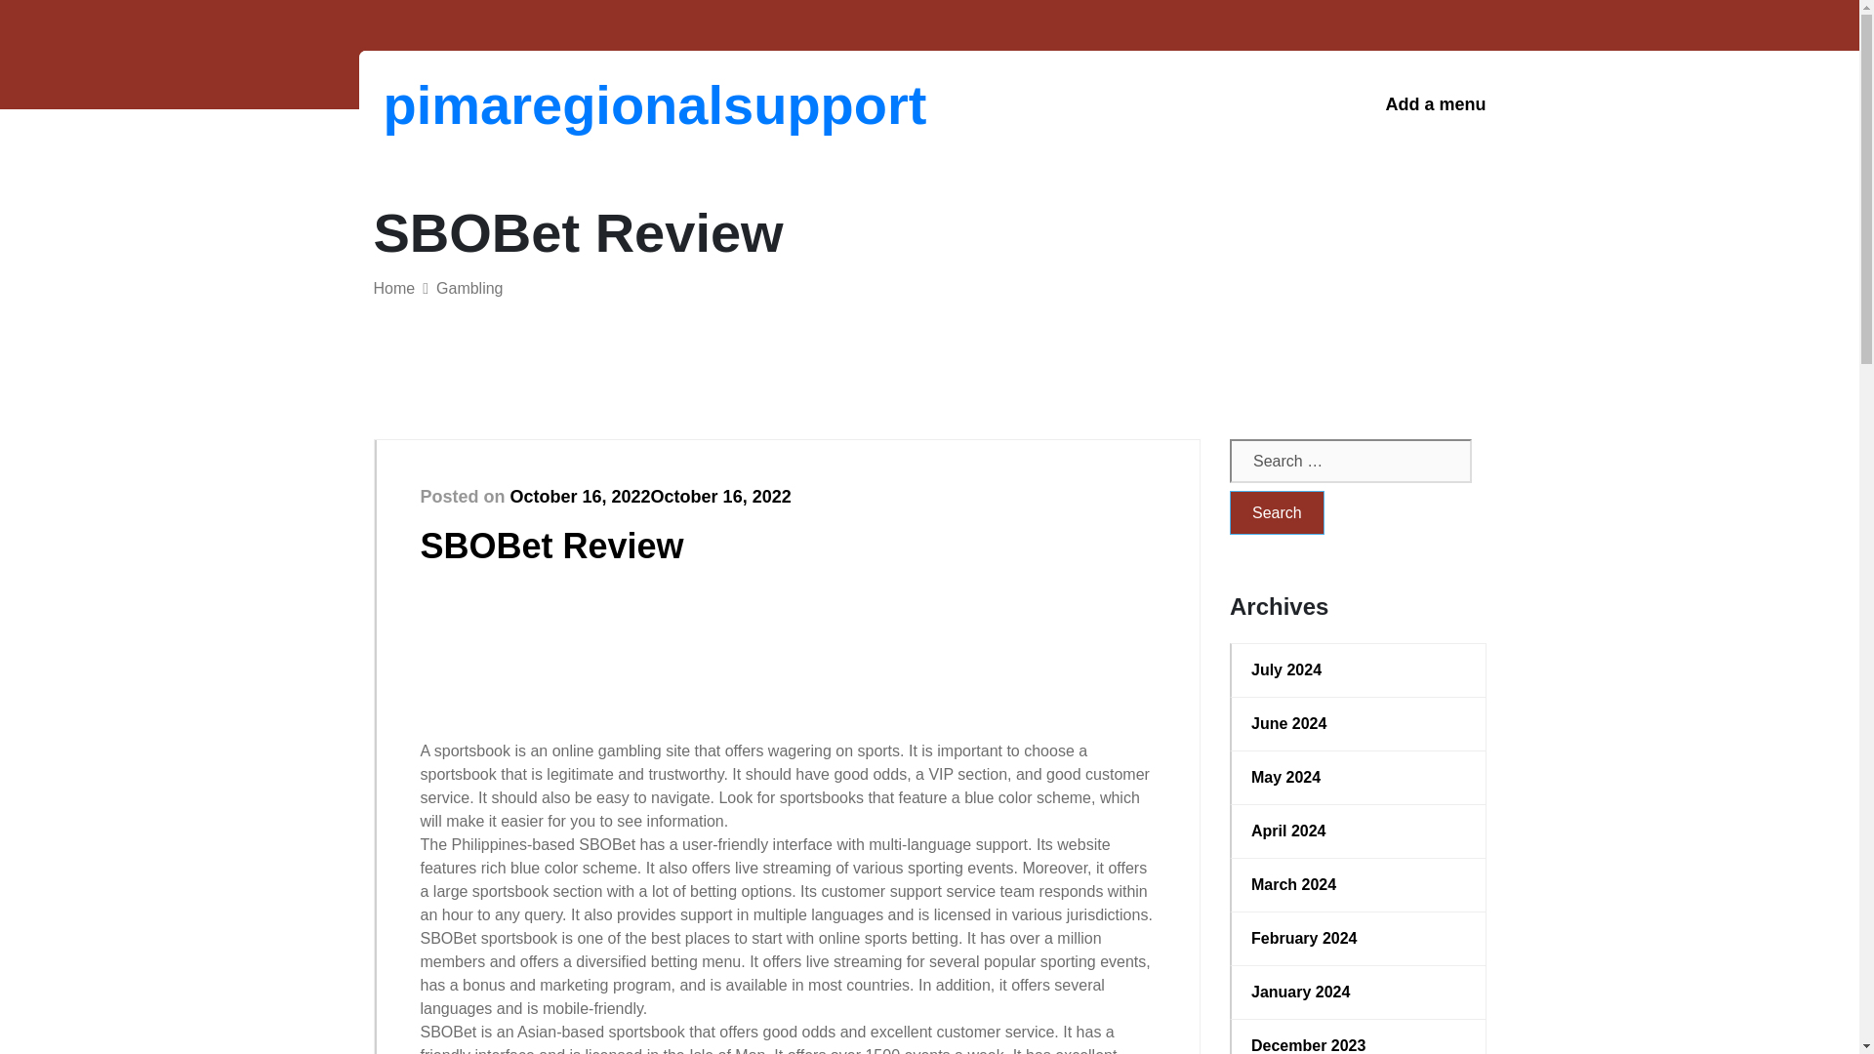  I want to click on January 2024, so click(1359, 993).